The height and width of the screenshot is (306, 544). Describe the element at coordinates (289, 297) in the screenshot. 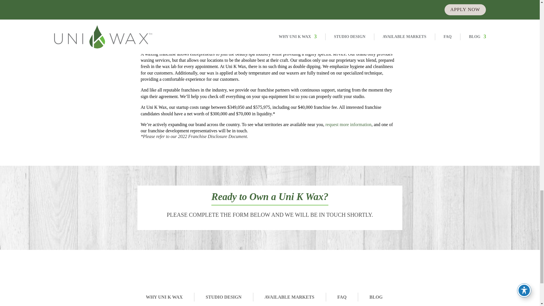

I see `AVAILABLE MARKETS` at that location.